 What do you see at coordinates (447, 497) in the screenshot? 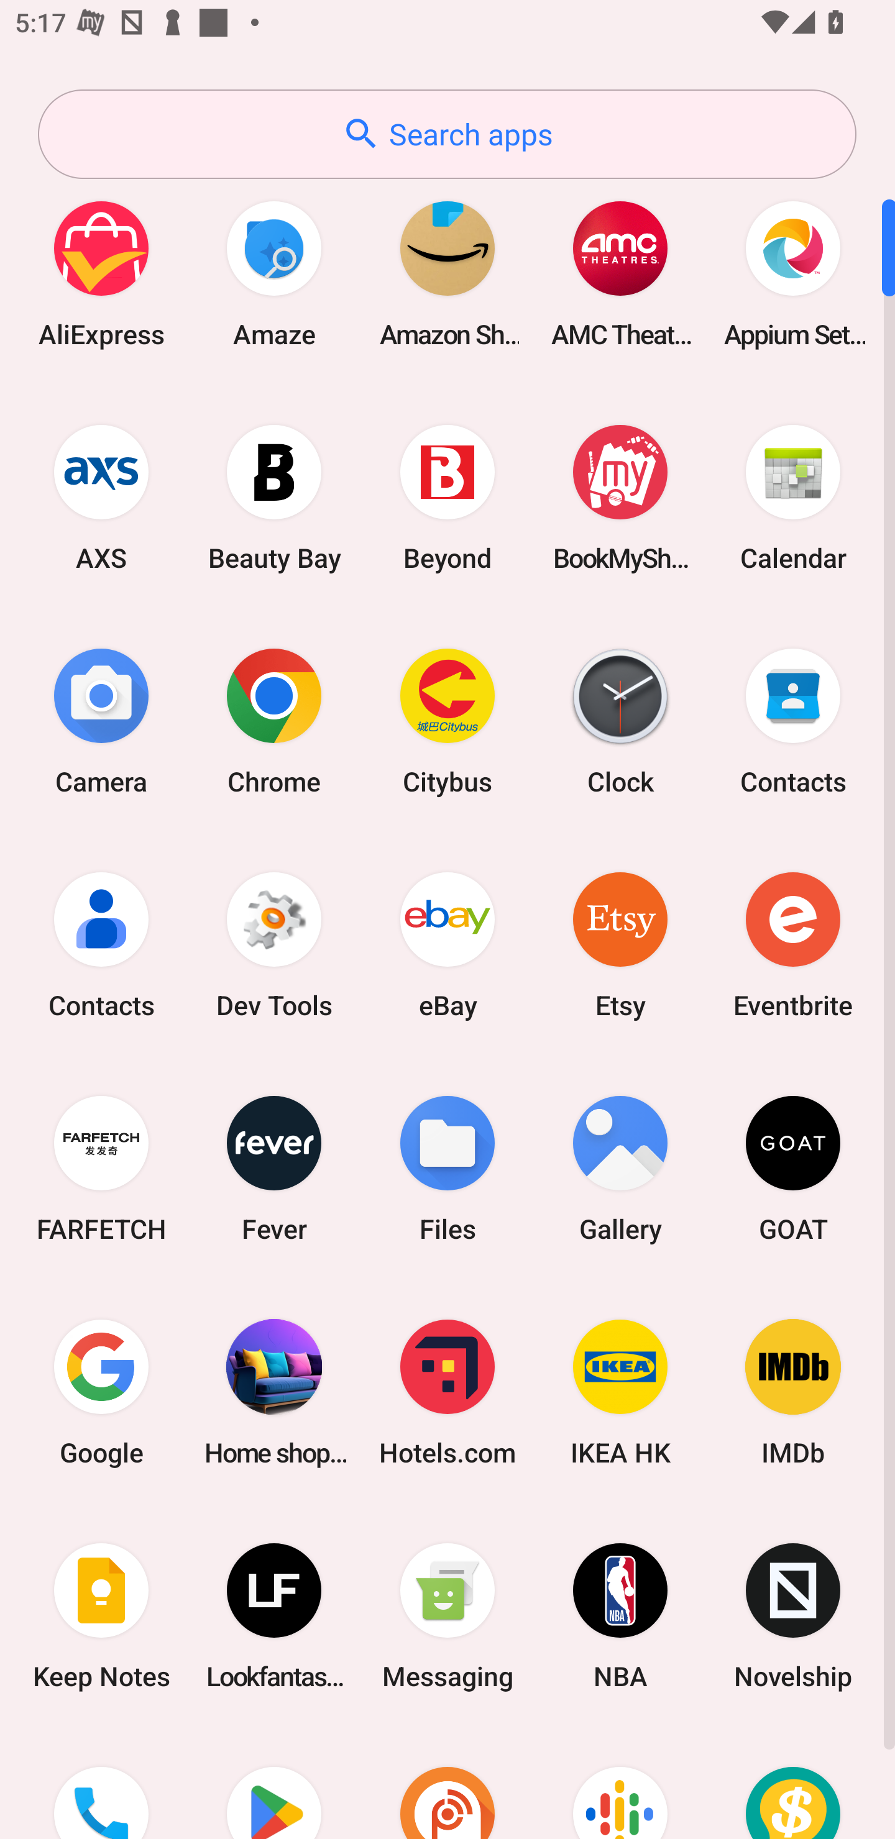
I see `Beyond` at bounding box center [447, 497].